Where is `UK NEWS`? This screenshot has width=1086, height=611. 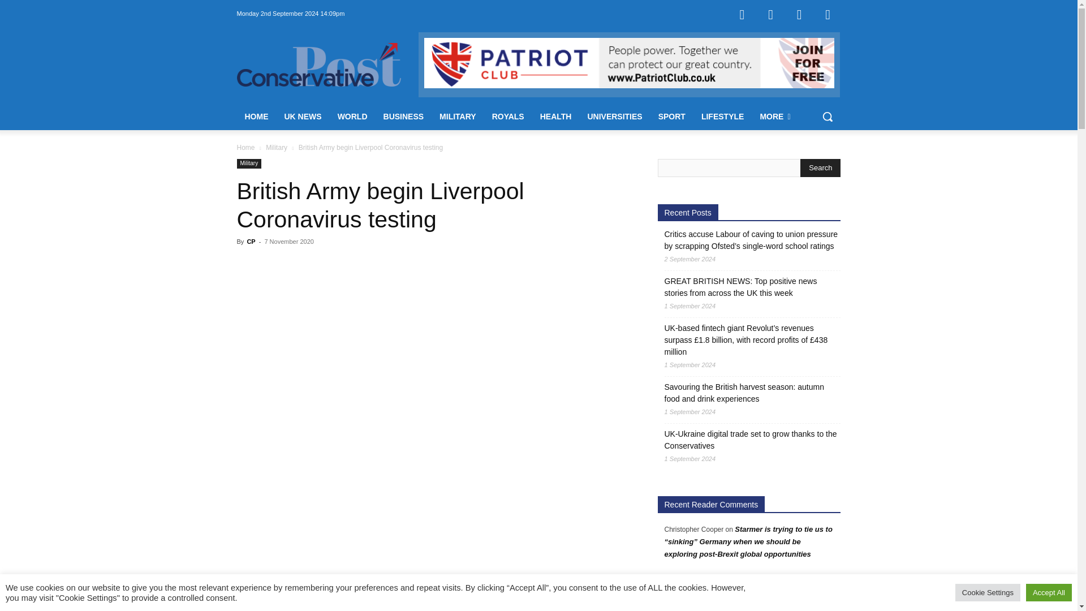 UK NEWS is located at coordinates (302, 117).